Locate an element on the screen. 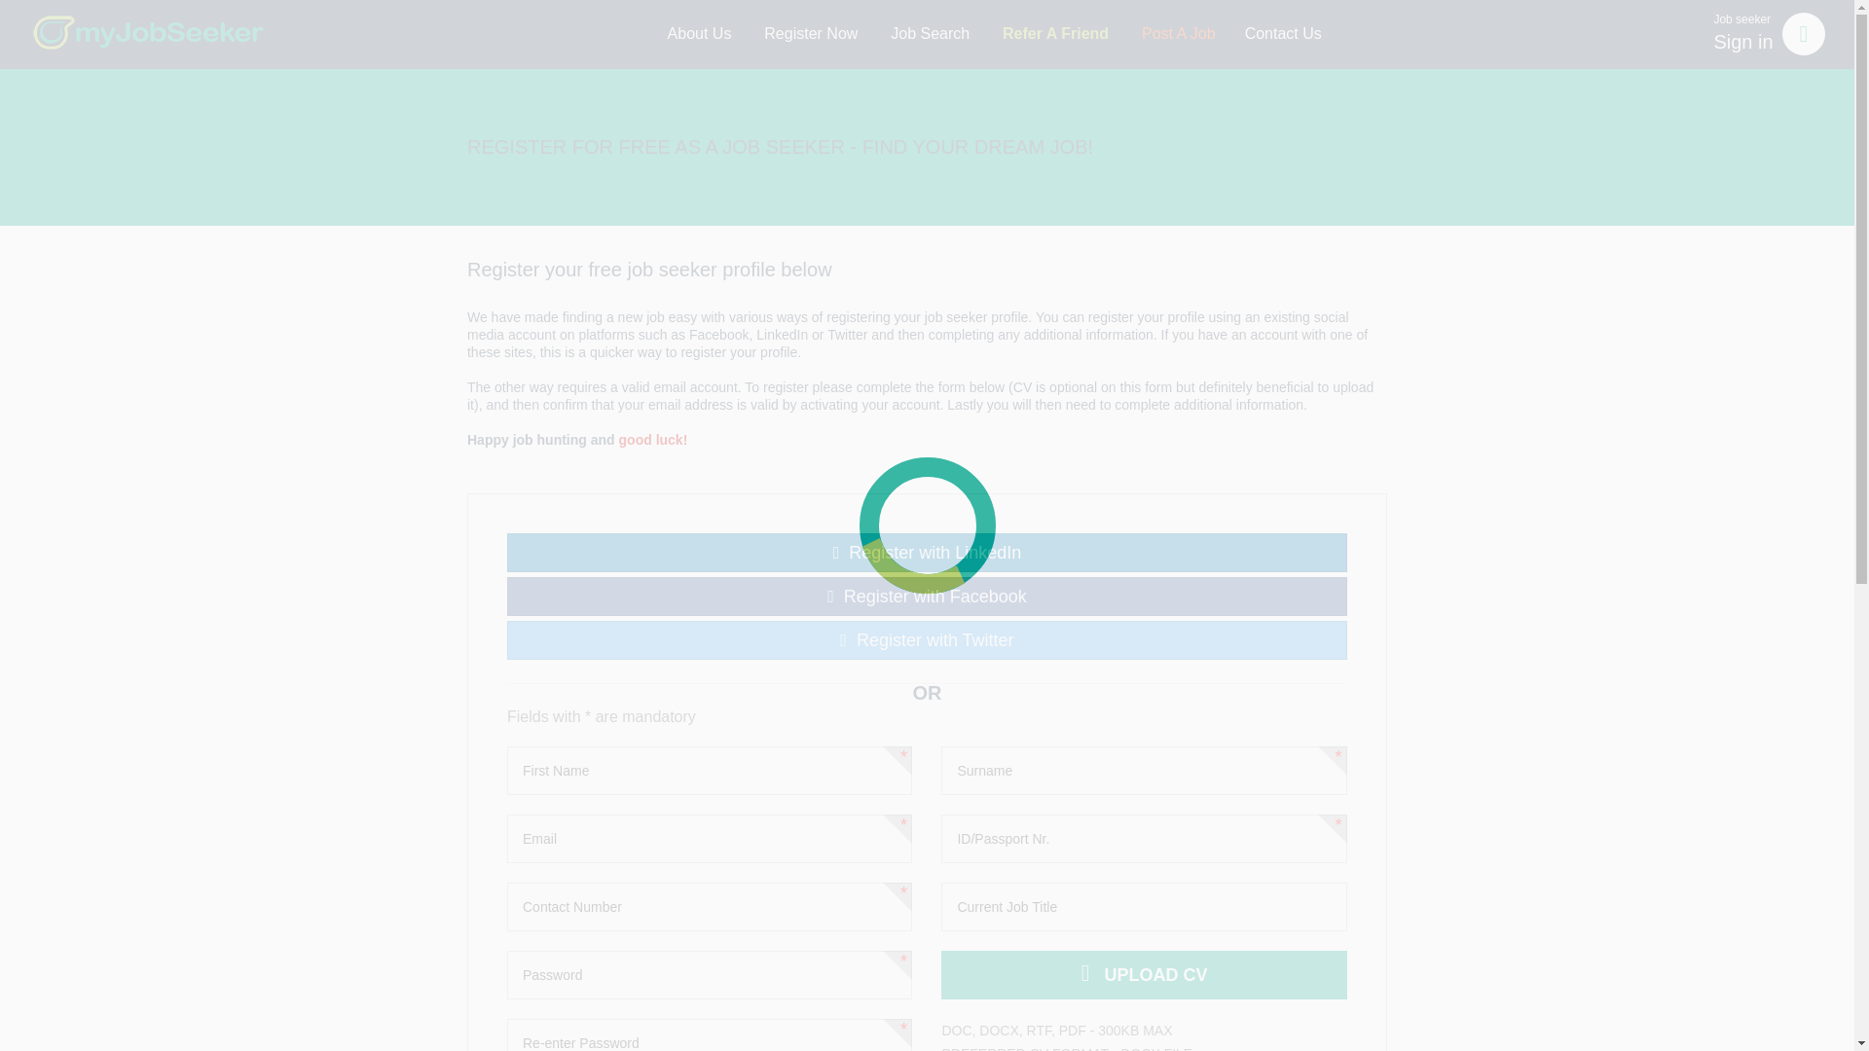 Image resolution: width=1869 pixels, height=1051 pixels.   Register with Facebook is located at coordinates (1055, 34).